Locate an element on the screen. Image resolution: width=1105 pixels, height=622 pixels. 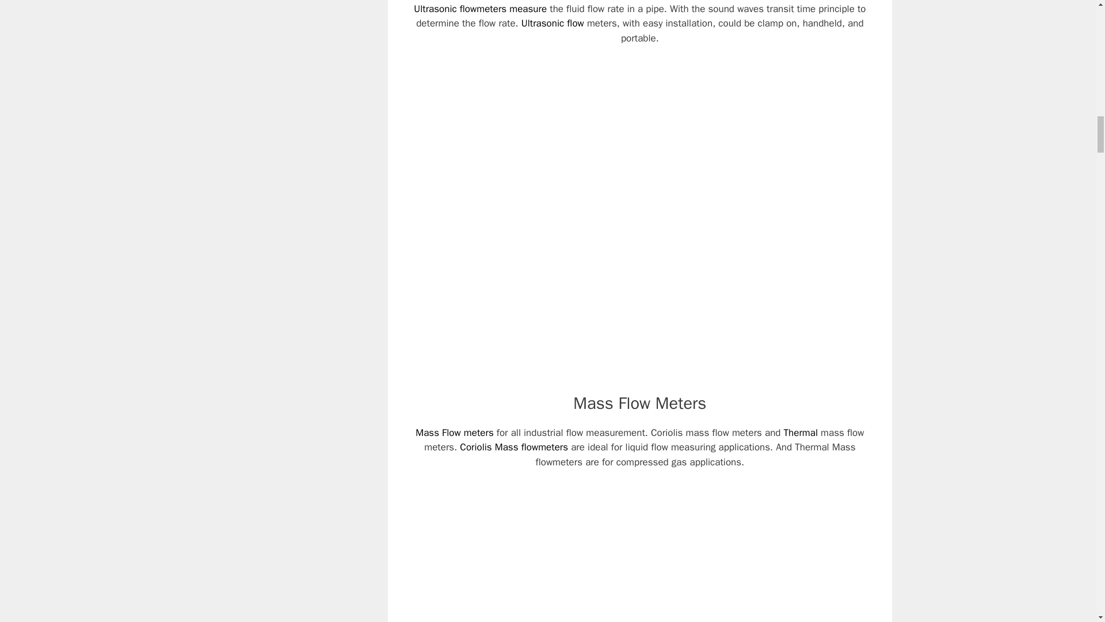
Ultrasonic flowmeters measure is located at coordinates (480, 9).